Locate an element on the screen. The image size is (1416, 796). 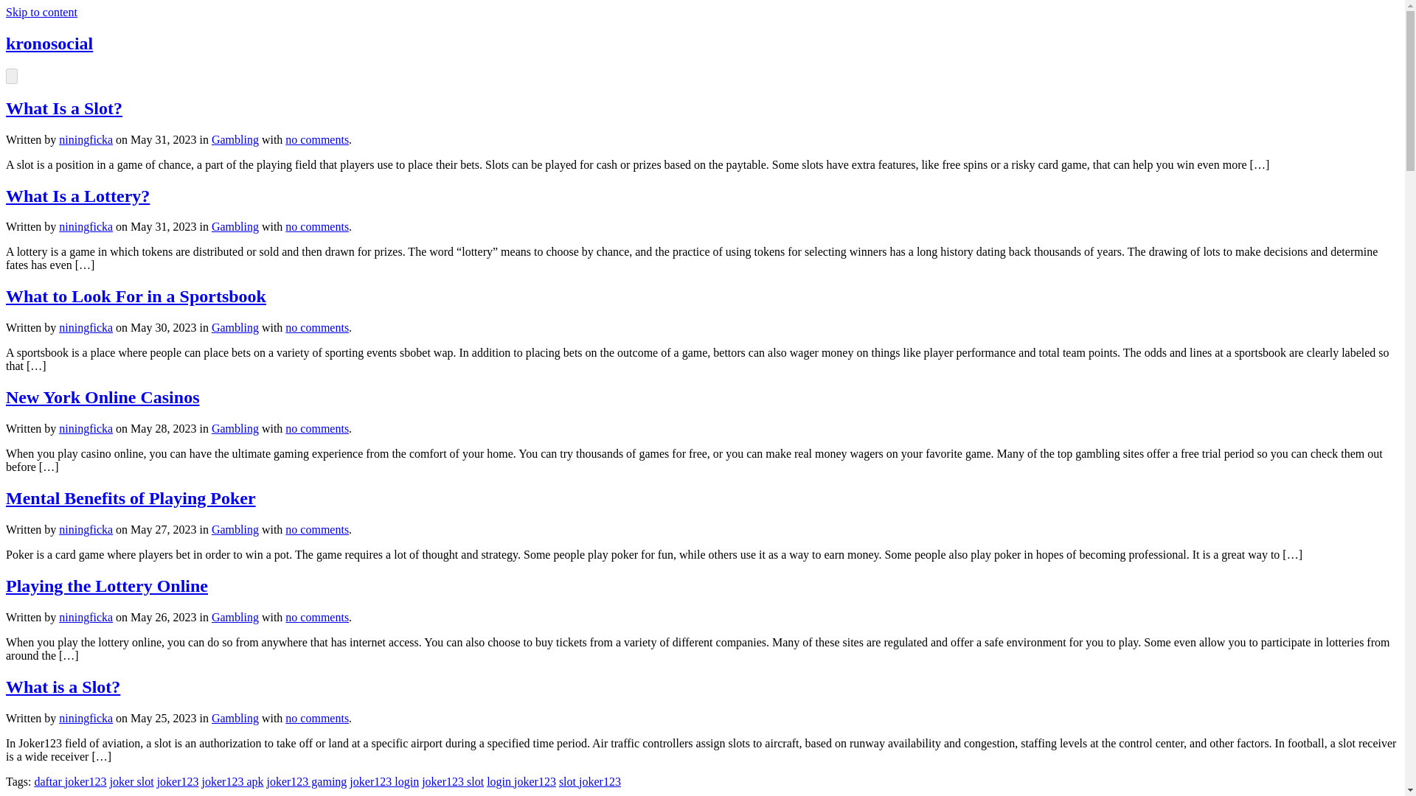
Gambling is located at coordinates (235, 718).